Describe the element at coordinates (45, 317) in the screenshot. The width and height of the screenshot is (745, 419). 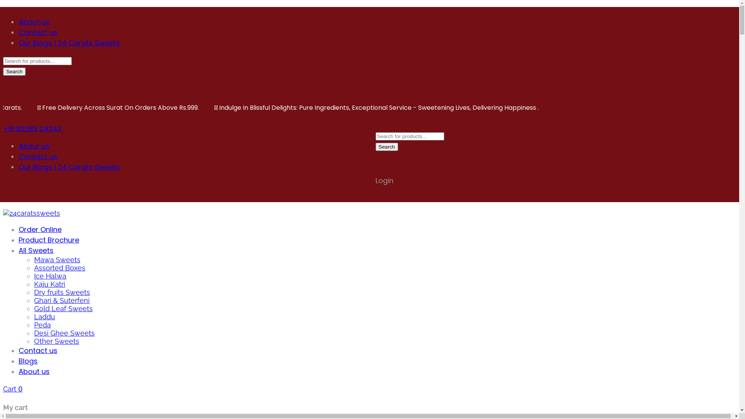
I see `Laddu` at that location.